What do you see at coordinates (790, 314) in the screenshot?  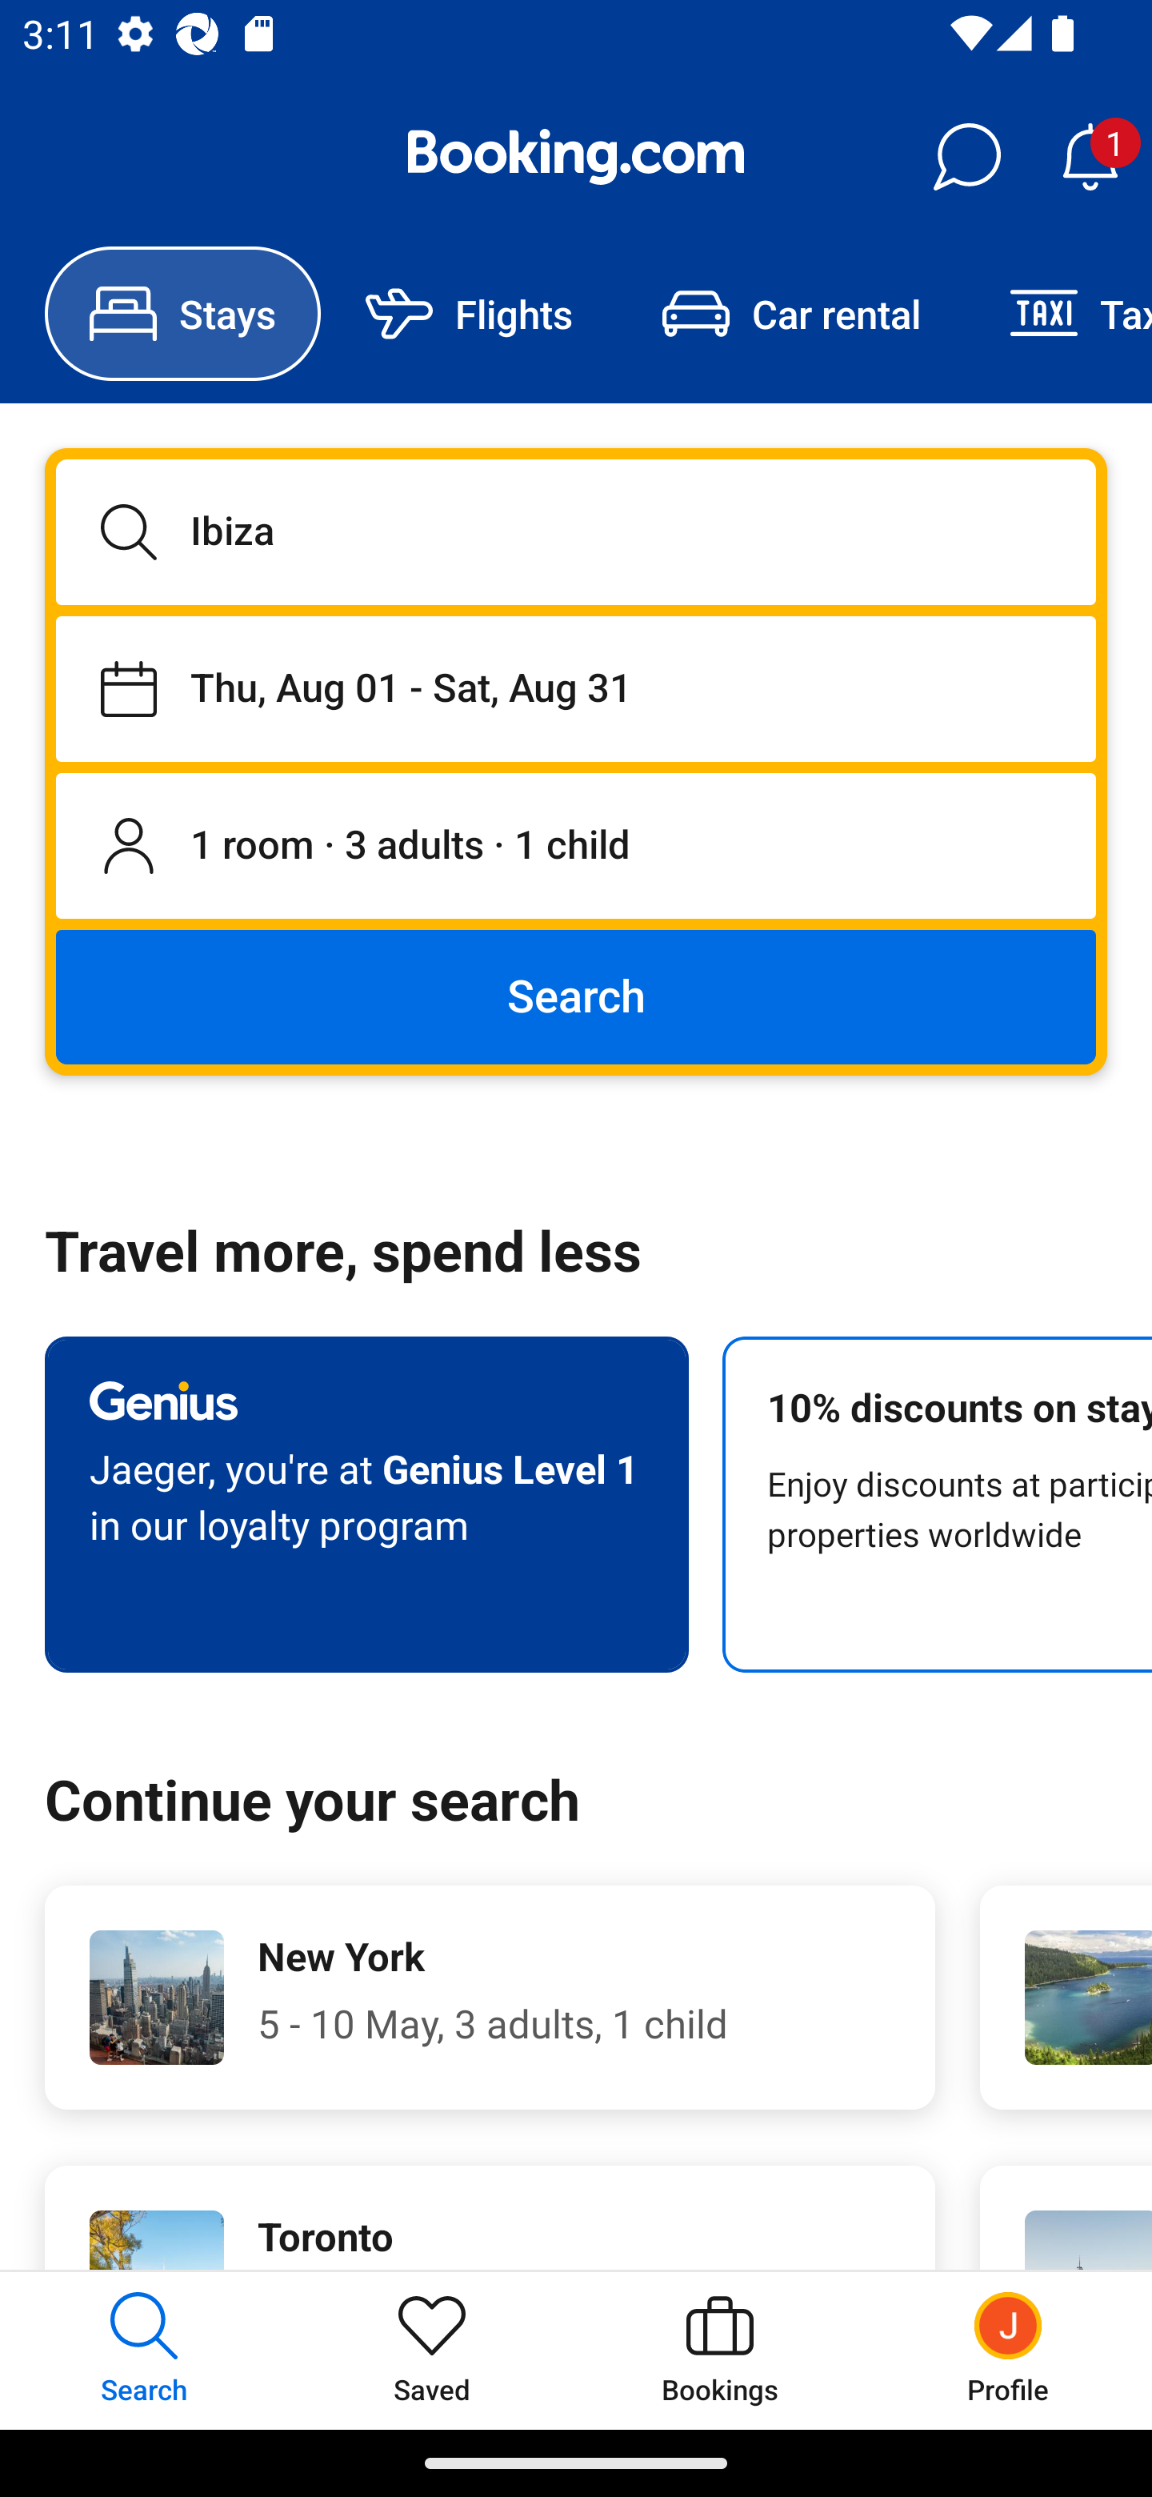 I see `Car rental` at bounding box center [790, 314].